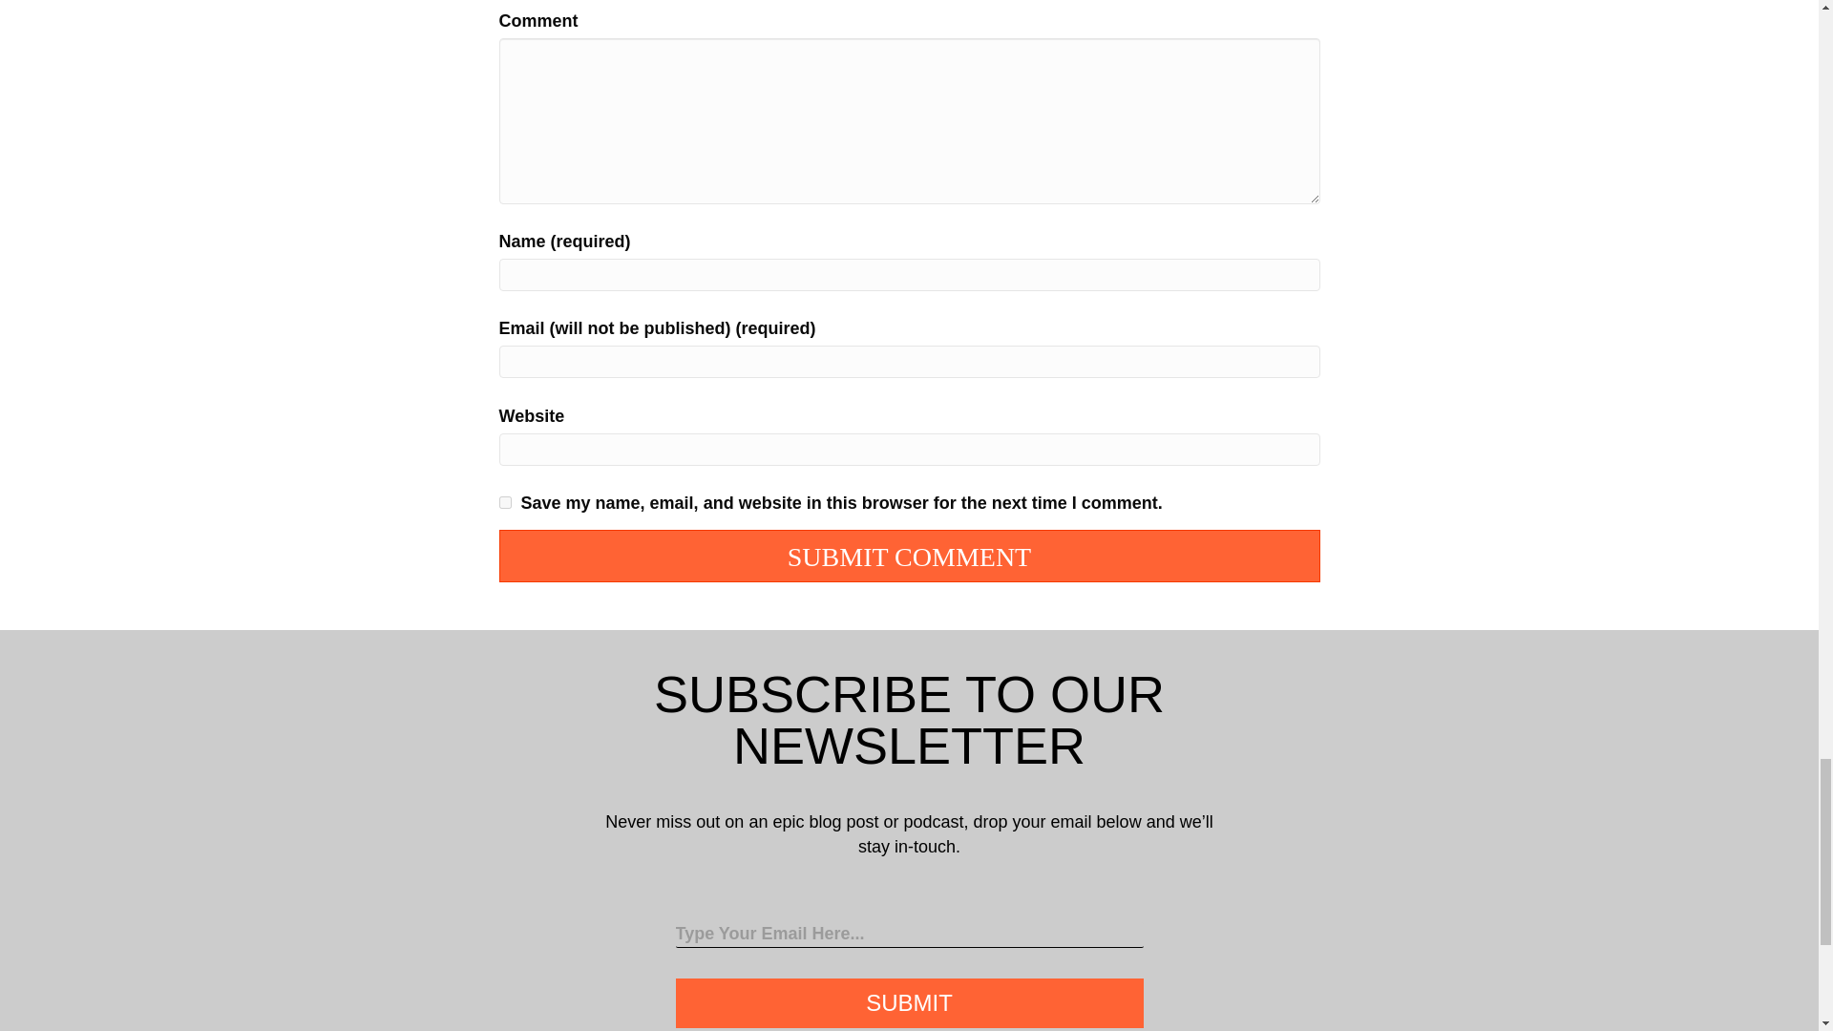 Image resolution: width=1833 pixels, height=1031 pixels. What do you see at coordinates (910, 1002) in the screenshot?
I see `Submit` at bounding box center [910, 1002].